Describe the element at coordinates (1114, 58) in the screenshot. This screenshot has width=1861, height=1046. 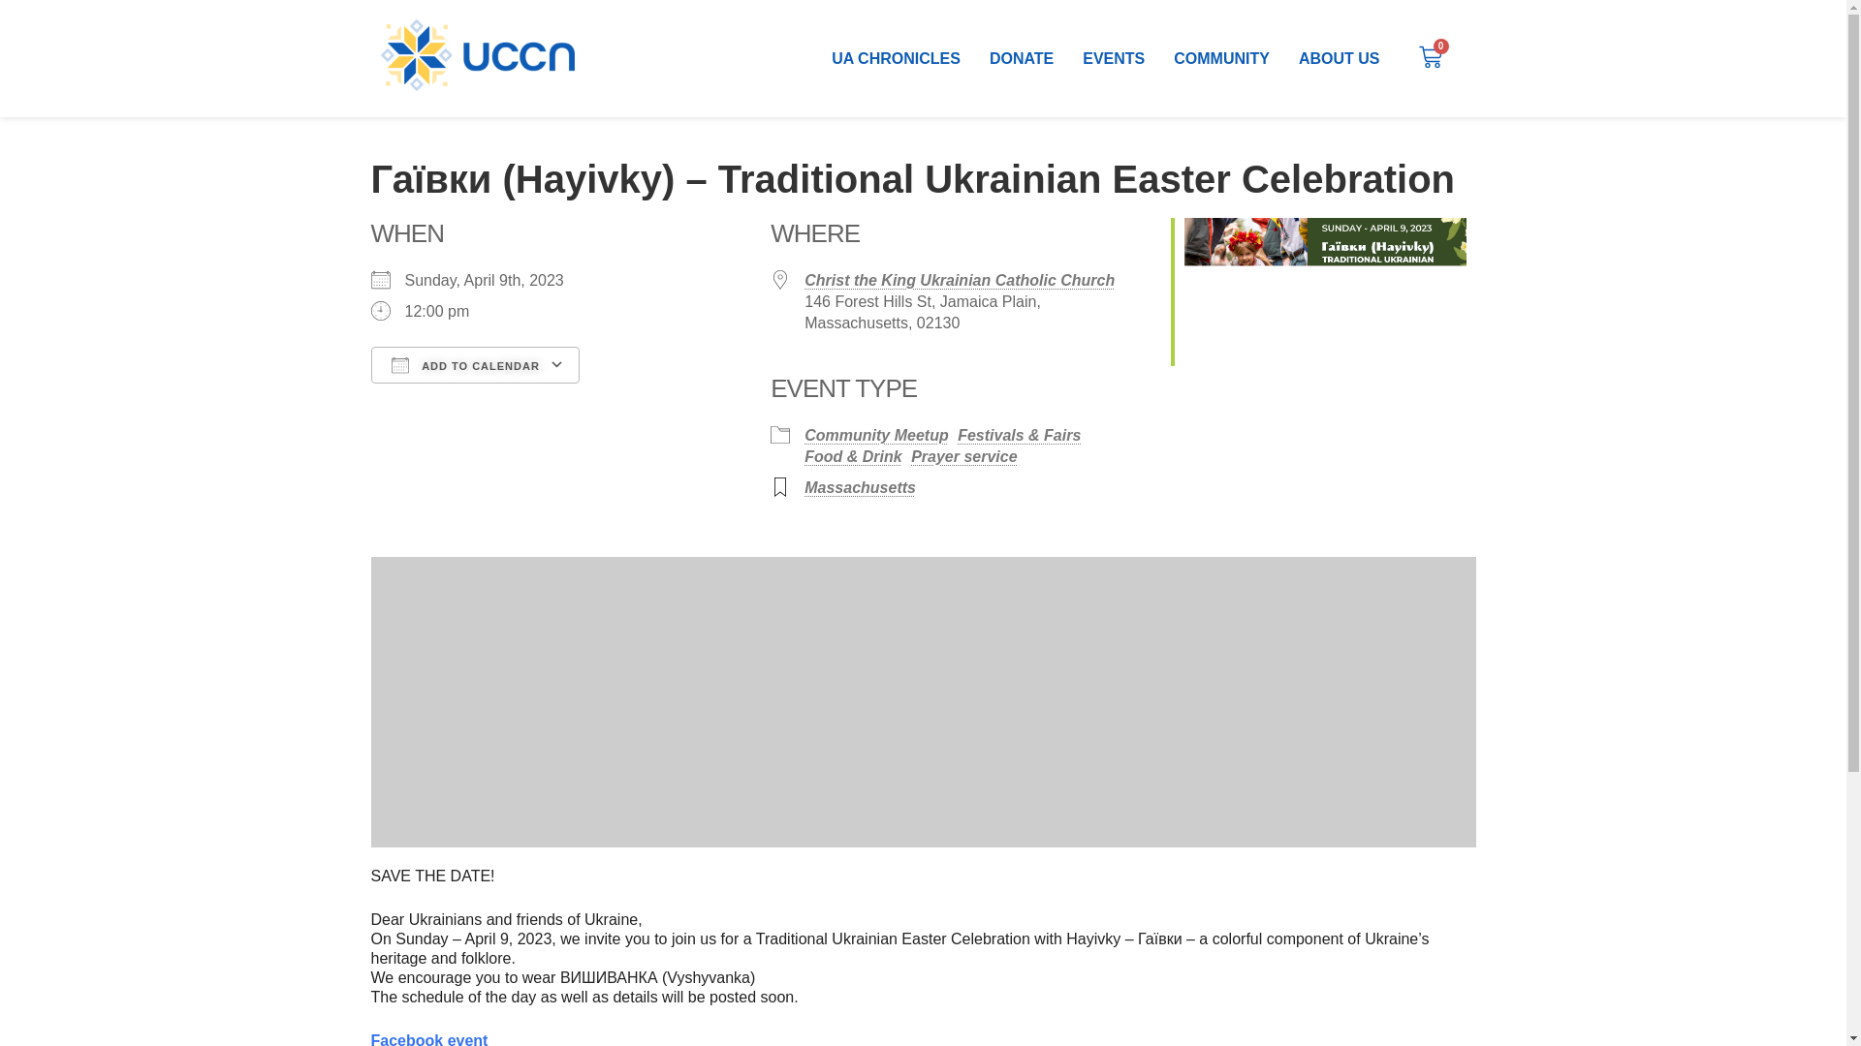
I see `EVENTS` at that location.